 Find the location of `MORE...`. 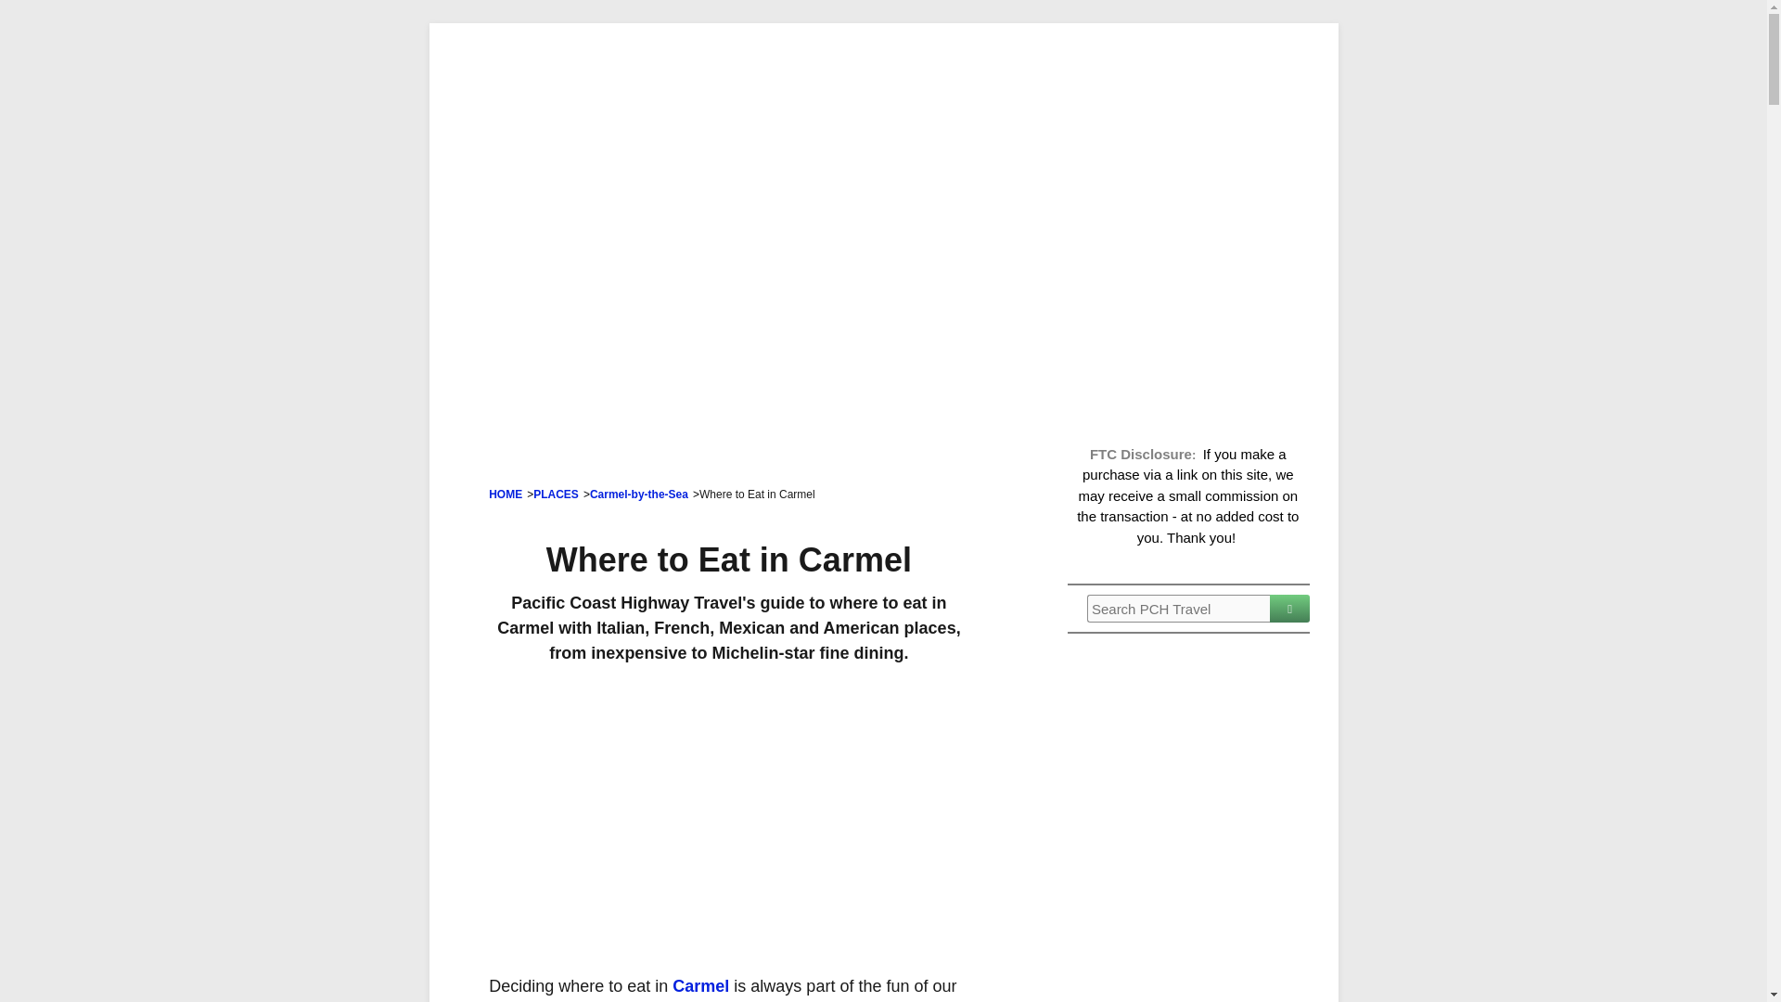

MORE... is located at coordinates (634, 83).